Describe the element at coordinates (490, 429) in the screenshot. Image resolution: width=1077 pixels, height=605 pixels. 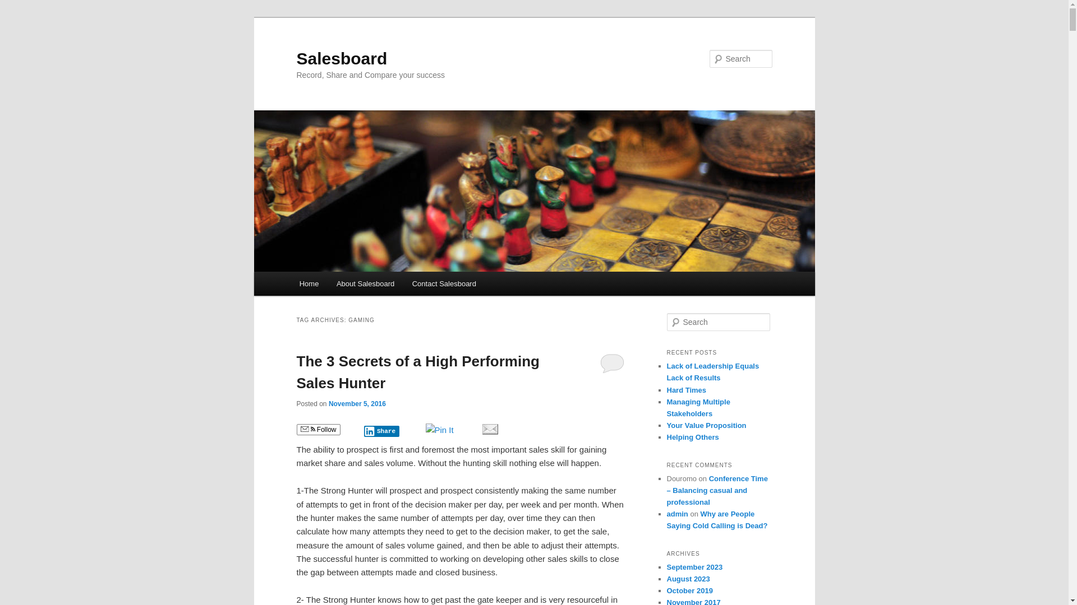
I see `Email` at that location.